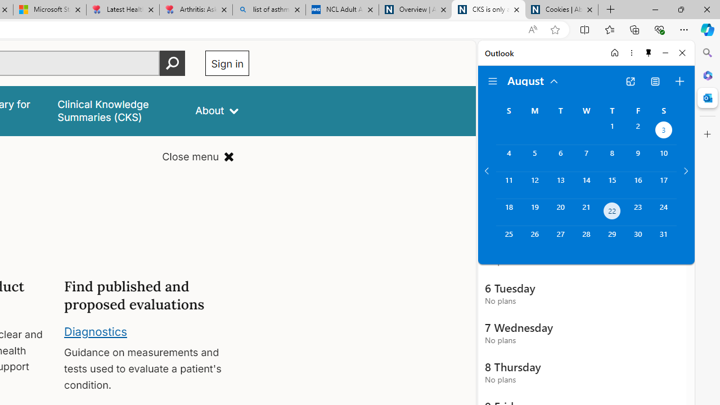  I want to click on Home, so click(615, 53).